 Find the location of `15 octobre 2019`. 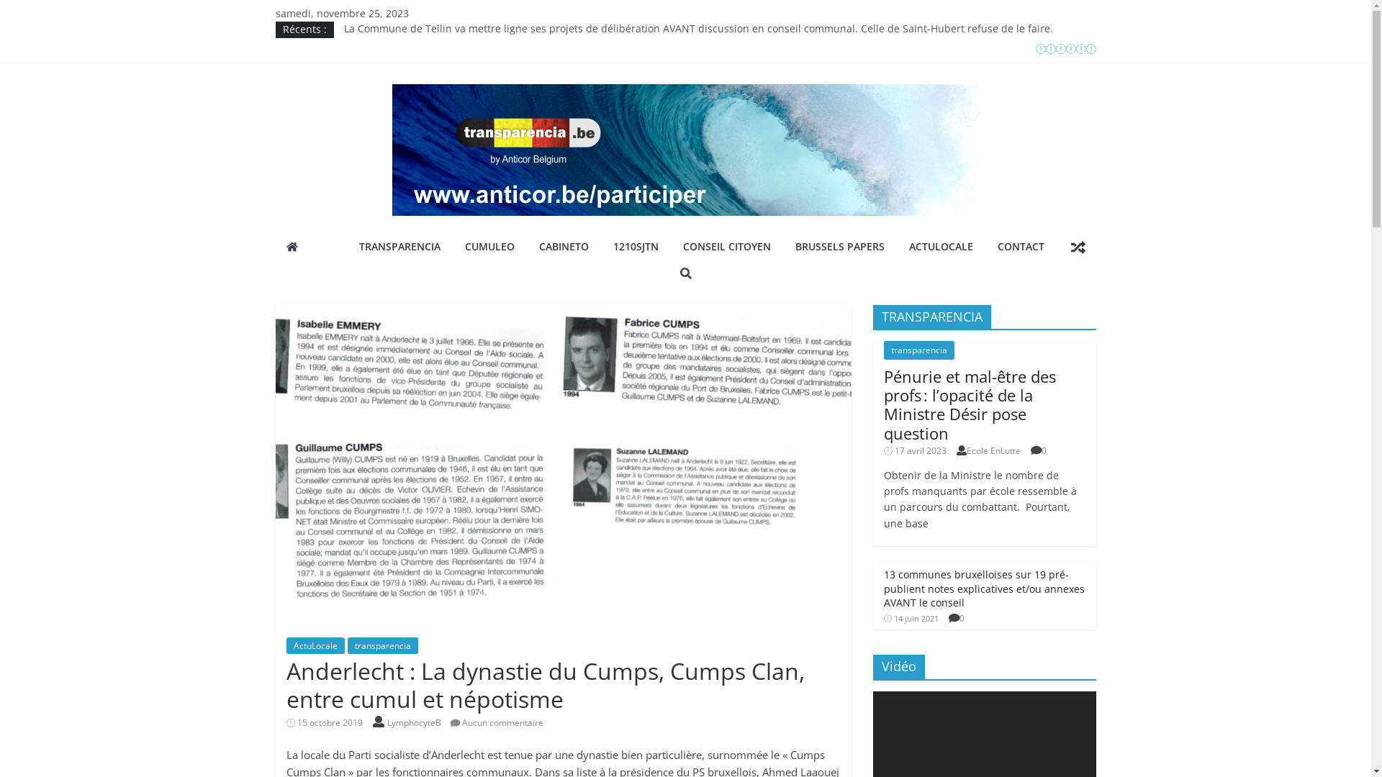

15 octobre 2019 is located at coordinates (325, 722).